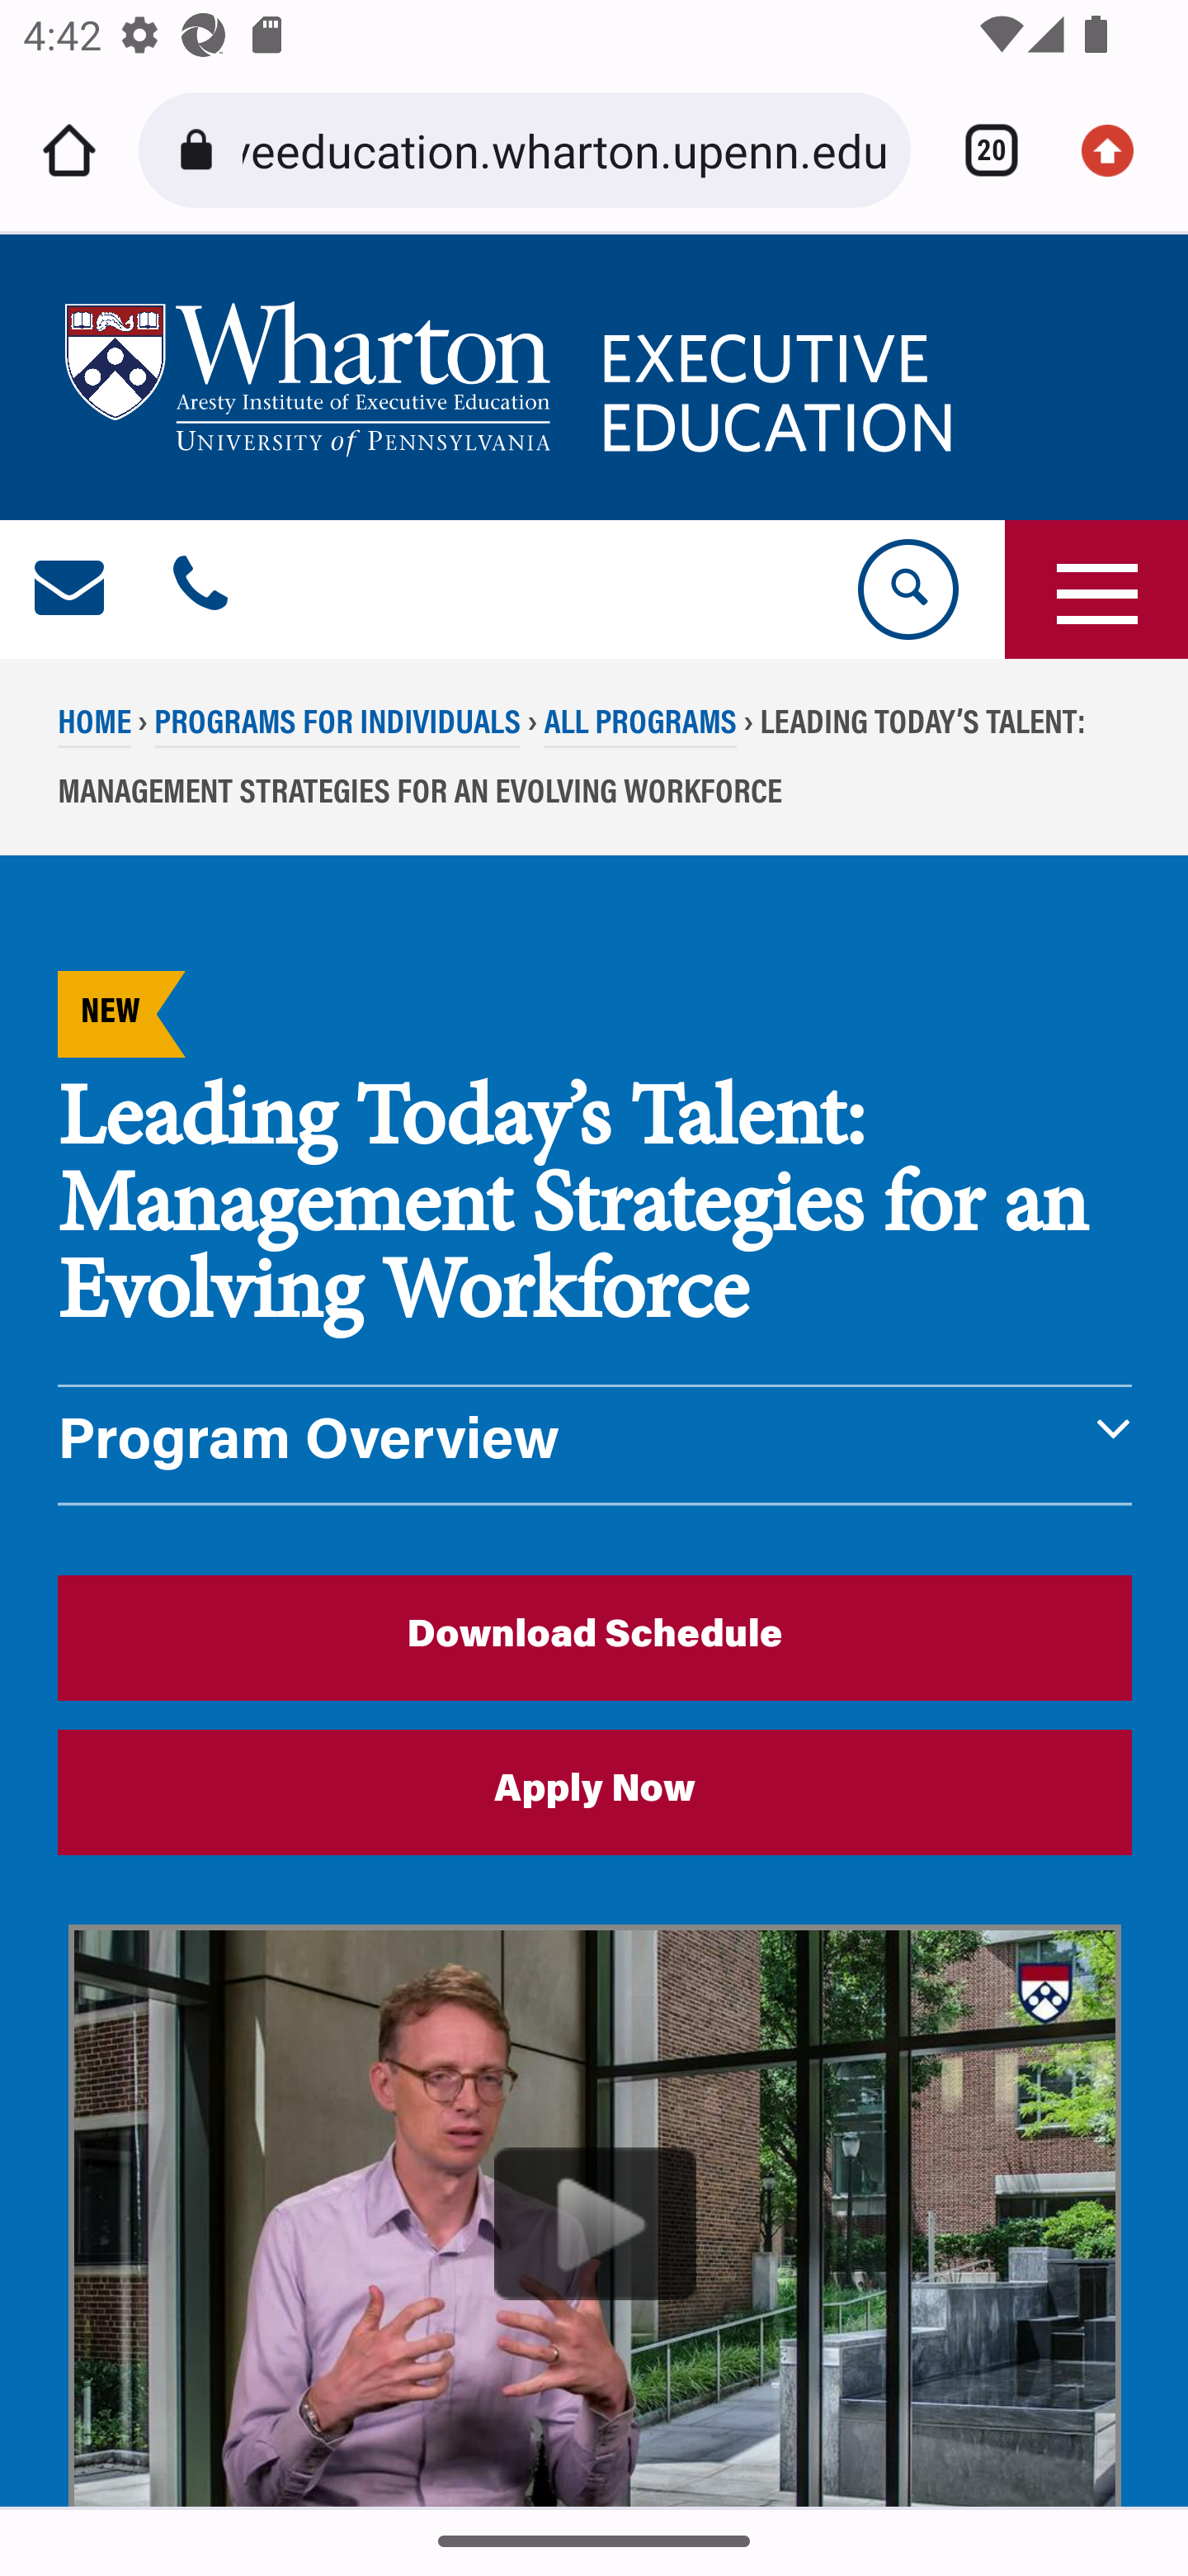 This screenshot has height=2576, width=1188. Describe the element at coordinates (200, 590) in the screenshot. I see `` at that location.